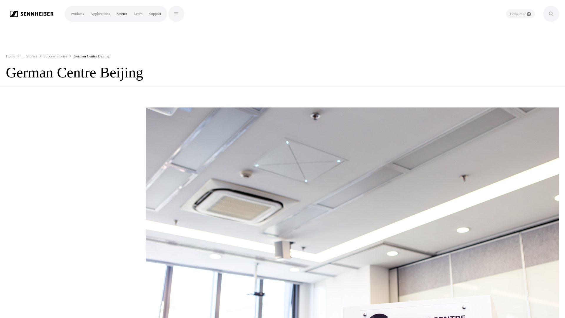  Describe the element at coordinates (138, 14) in the screenshot. I see `Learn` at that location.